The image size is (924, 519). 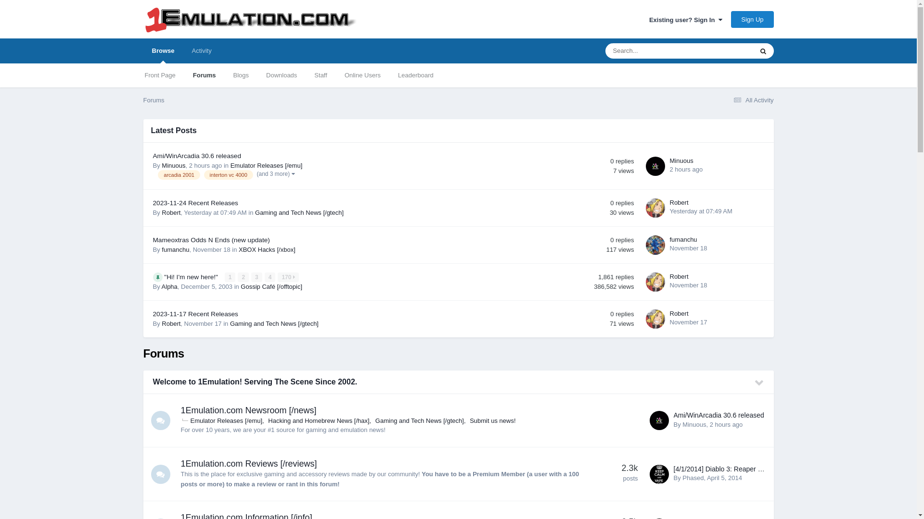 What do you see at coordinates (719, 415) in the screenshot?
I see `Ami/WinArcadia 30.6 released` at bounding box center [719, 415].